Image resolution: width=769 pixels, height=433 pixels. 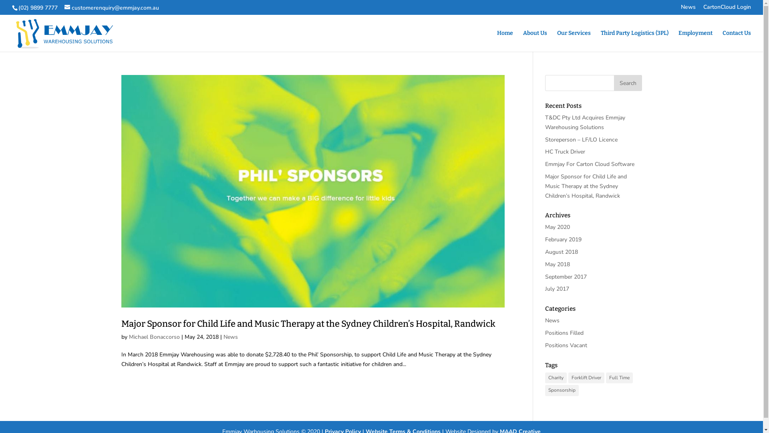 I want to click on February 2019, so click(x=563, y=240).